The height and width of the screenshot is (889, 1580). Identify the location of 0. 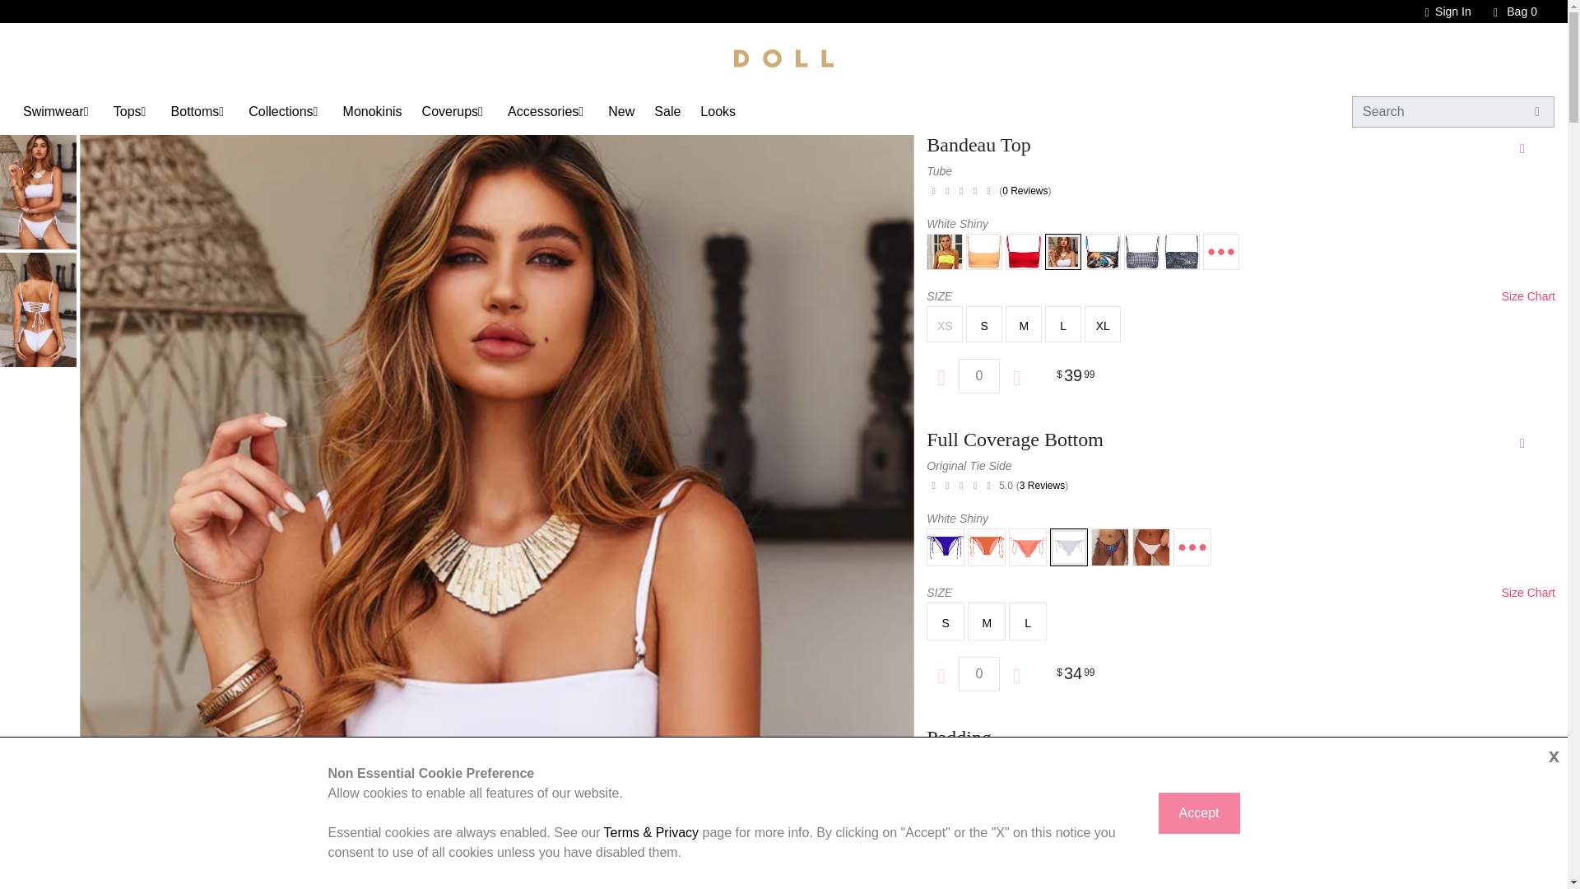
(979, 376).